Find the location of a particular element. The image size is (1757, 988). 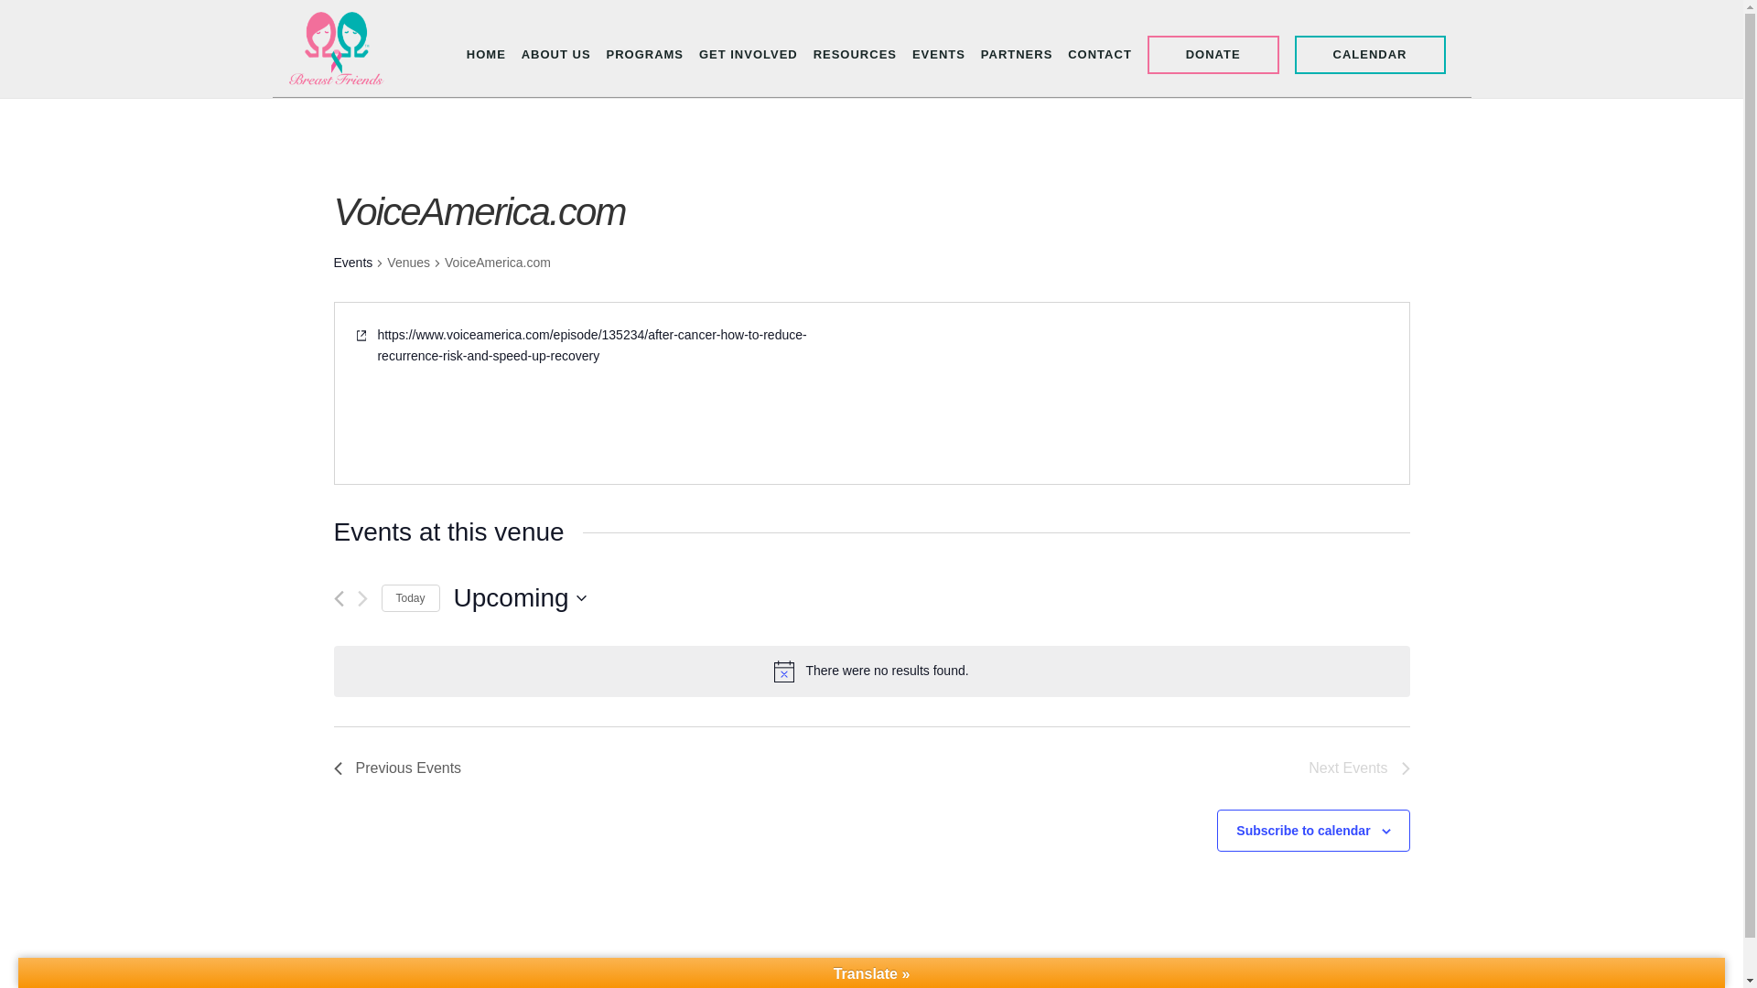

GET INVOLVED is located at coordinates (749, 55).